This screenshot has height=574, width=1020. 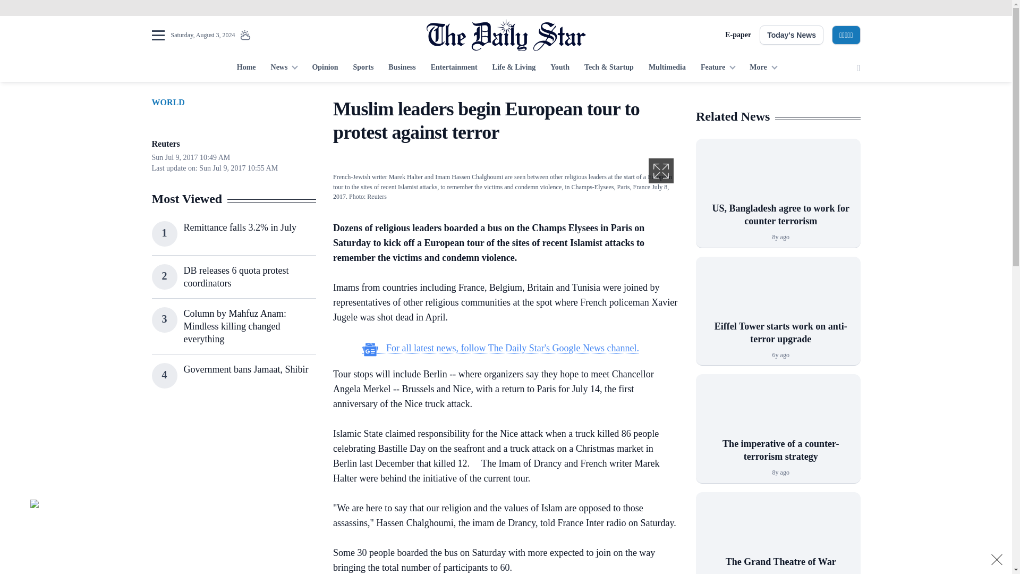 I want to click on Home, so click(x=246, y=68).